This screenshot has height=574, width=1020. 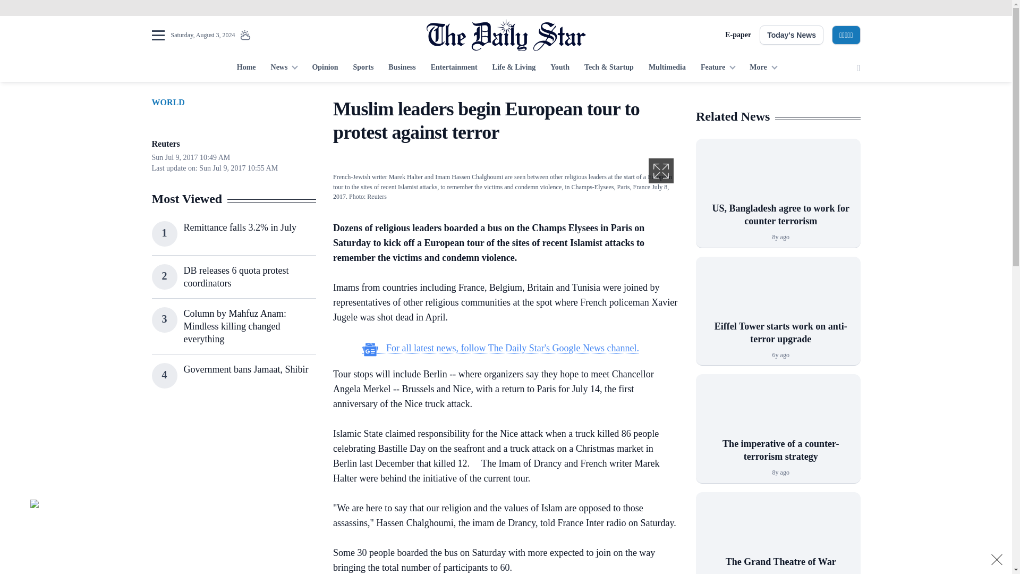 I want to click on Home, so click(x=246, y=68).